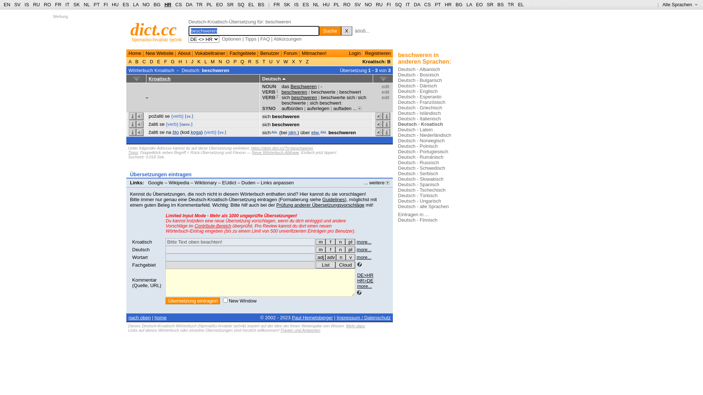 The width and height of the screenshot is (703, 395). Describe the element at coordinates (415, 129) in the screenshot. I see `Deutsch - Latein` at that location.